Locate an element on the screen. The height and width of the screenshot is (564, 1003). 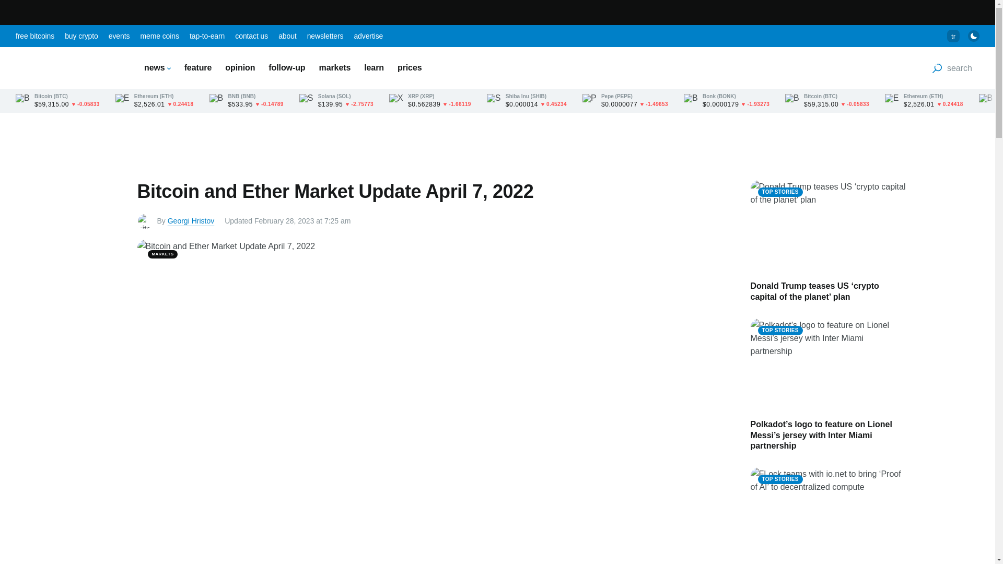
meme coins is located at coordinates (159, 36).